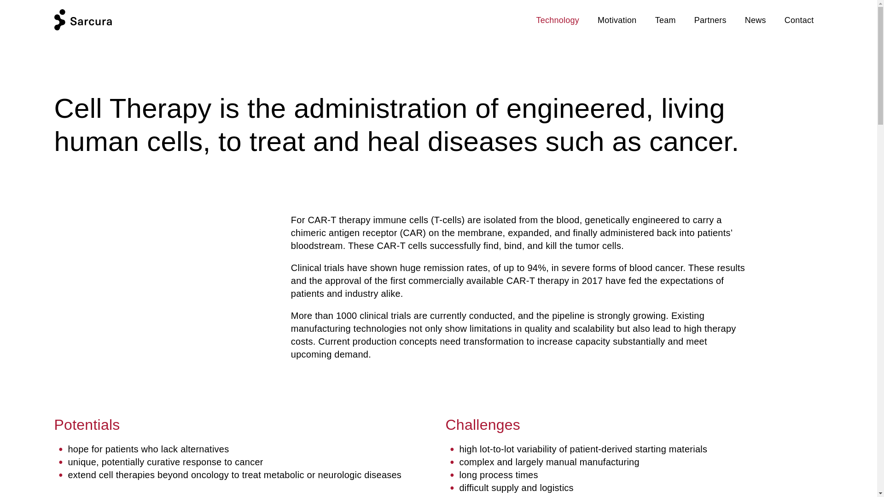 This screenshot has height=497, width=884. Describe the element at coordinates (799, 20) in the screenshot. I see `Contact` at that location.